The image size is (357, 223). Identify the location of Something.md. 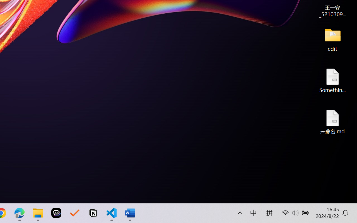
(332, 80).